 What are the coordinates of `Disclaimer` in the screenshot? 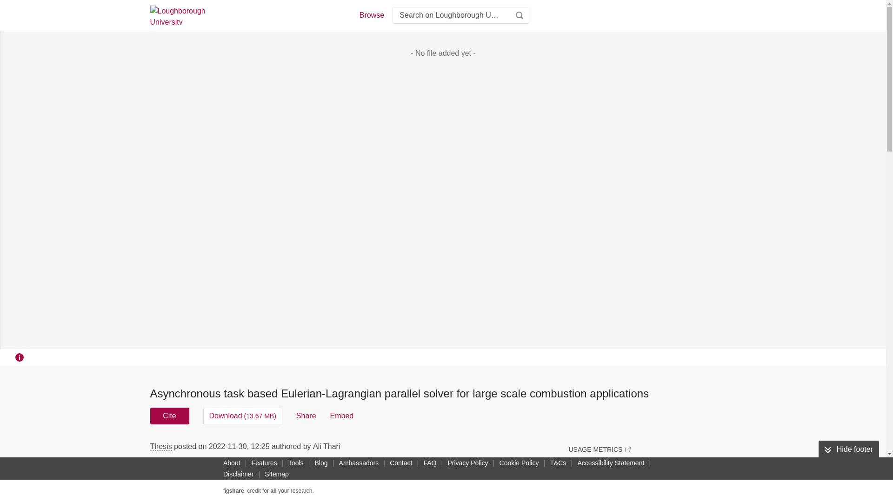 It's located at (238, 474).